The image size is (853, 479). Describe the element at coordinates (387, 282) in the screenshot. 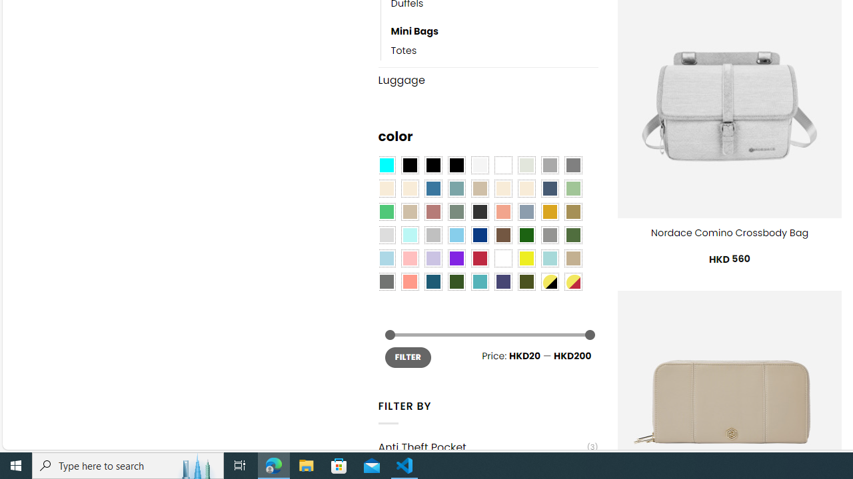

I see `Dull Nickle` at that location.